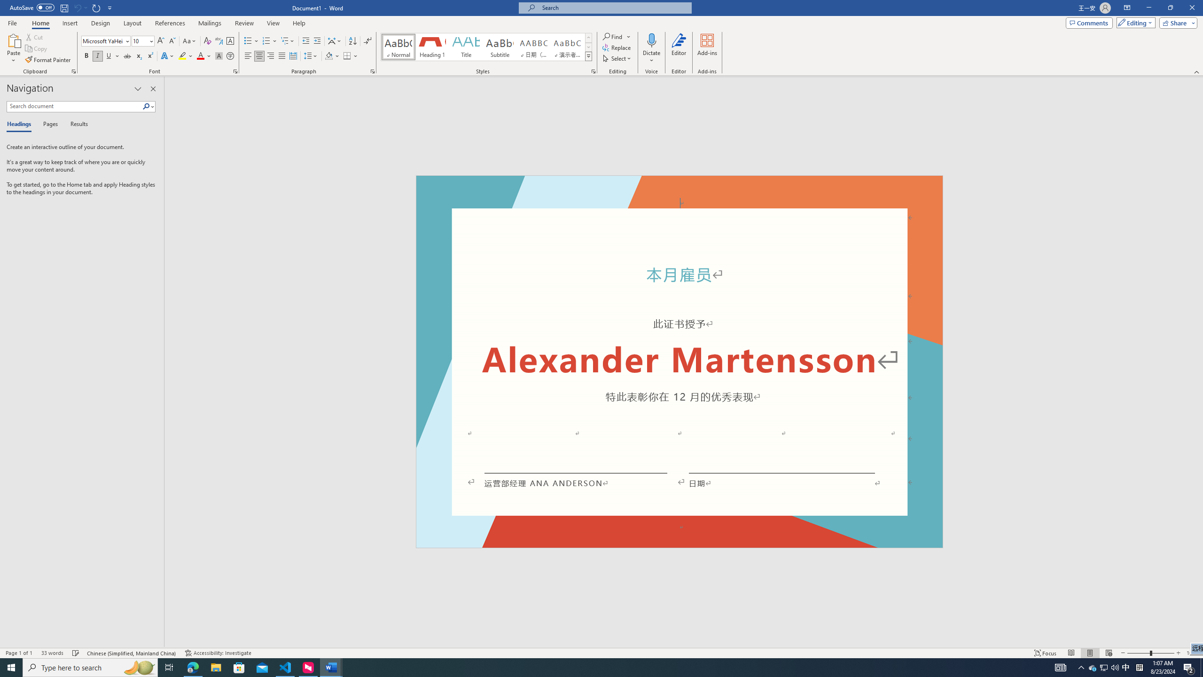 The height and width of the screenshot is (677, 1203). I want to click on Page 1 content, so click(680, 369).